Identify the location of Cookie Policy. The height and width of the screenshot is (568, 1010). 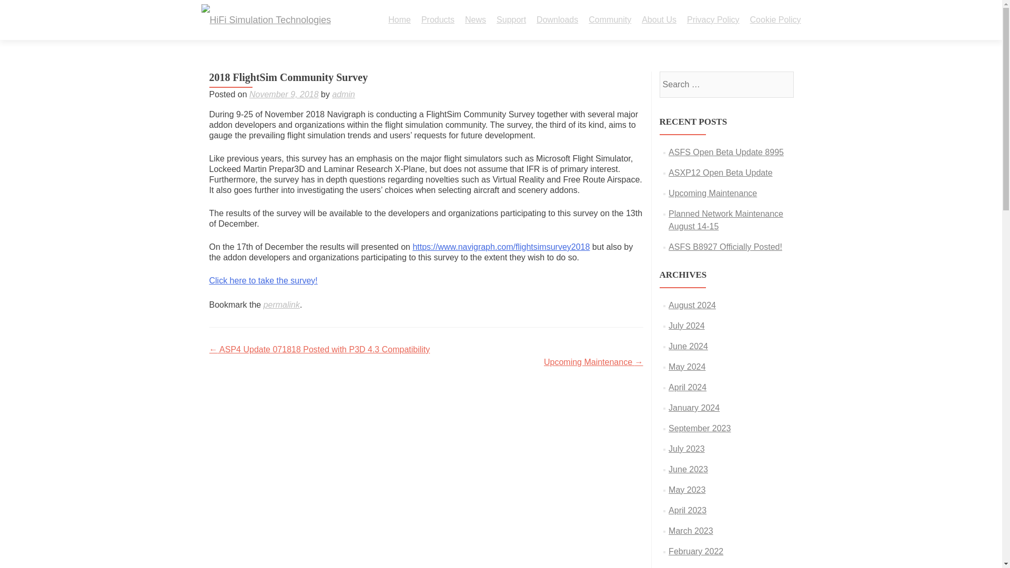
(775, 20).